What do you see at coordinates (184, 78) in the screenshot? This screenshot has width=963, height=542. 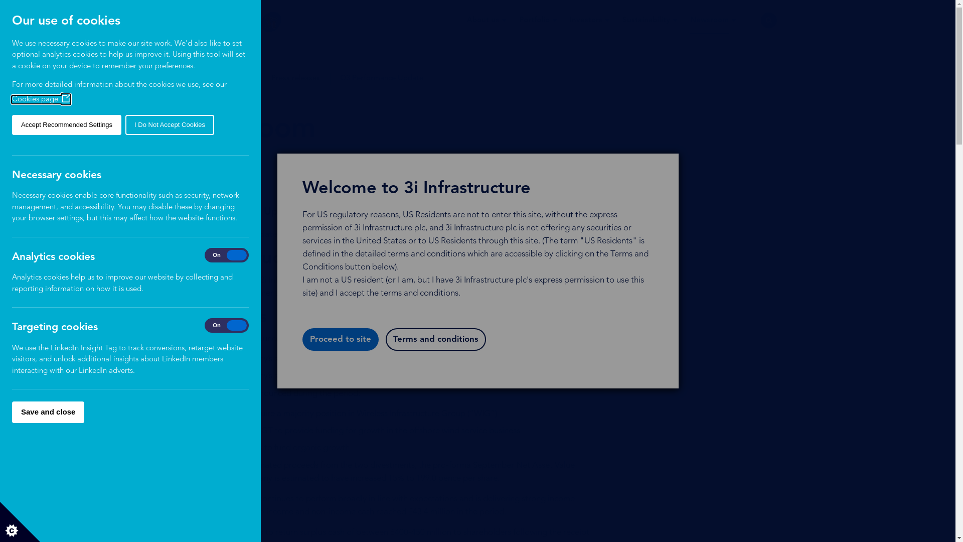 I see `Home` at bounding box center [184, 78].